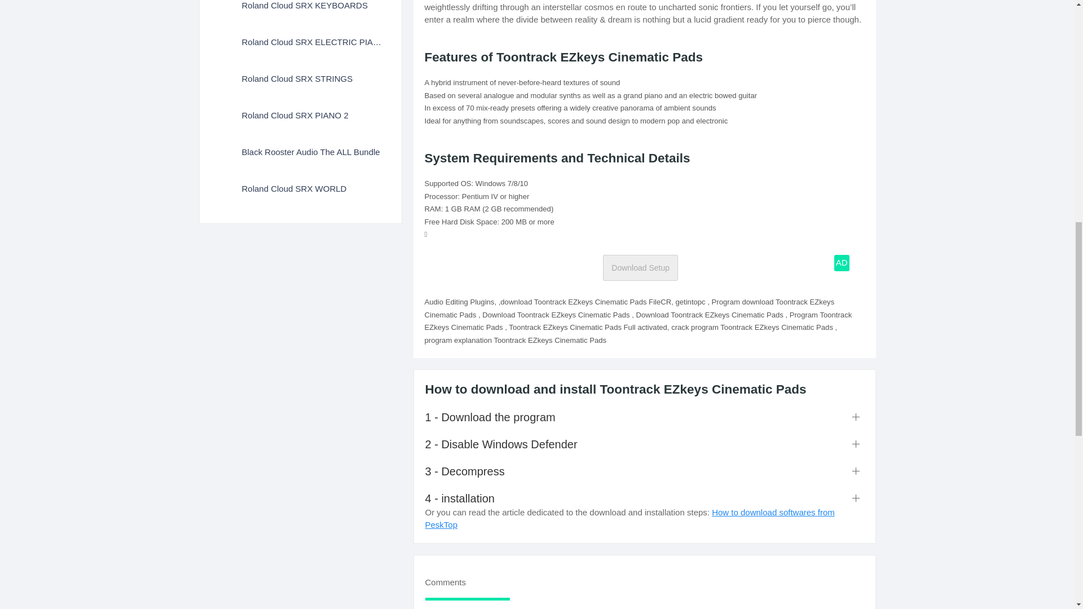  Describe the element at coordinates (300, 11) in the screenshot. I see `Roland Cloud SRX KEYBOARDS` at that location.